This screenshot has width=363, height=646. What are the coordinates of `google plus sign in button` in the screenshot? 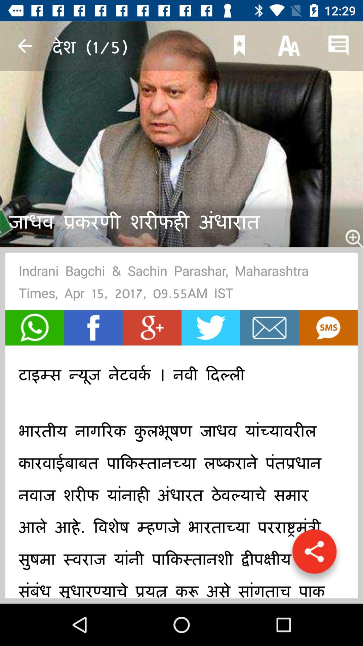 It's located at (152, 328).